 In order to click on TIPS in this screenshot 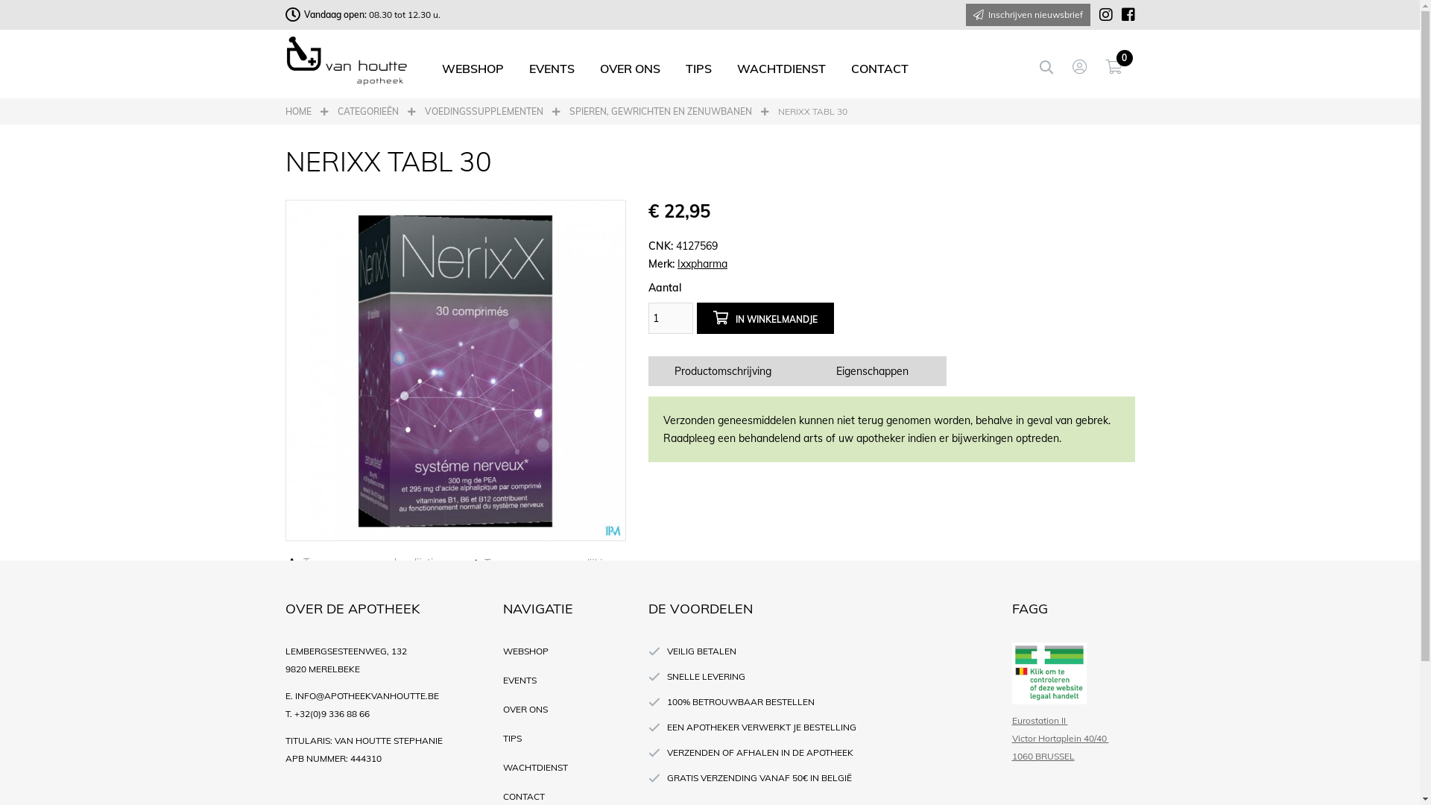, I will do `click(565, 739)`.